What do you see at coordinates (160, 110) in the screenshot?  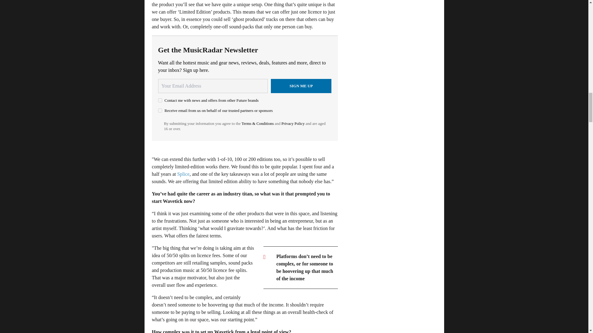 I see `on` at bounding box center [160, 110].